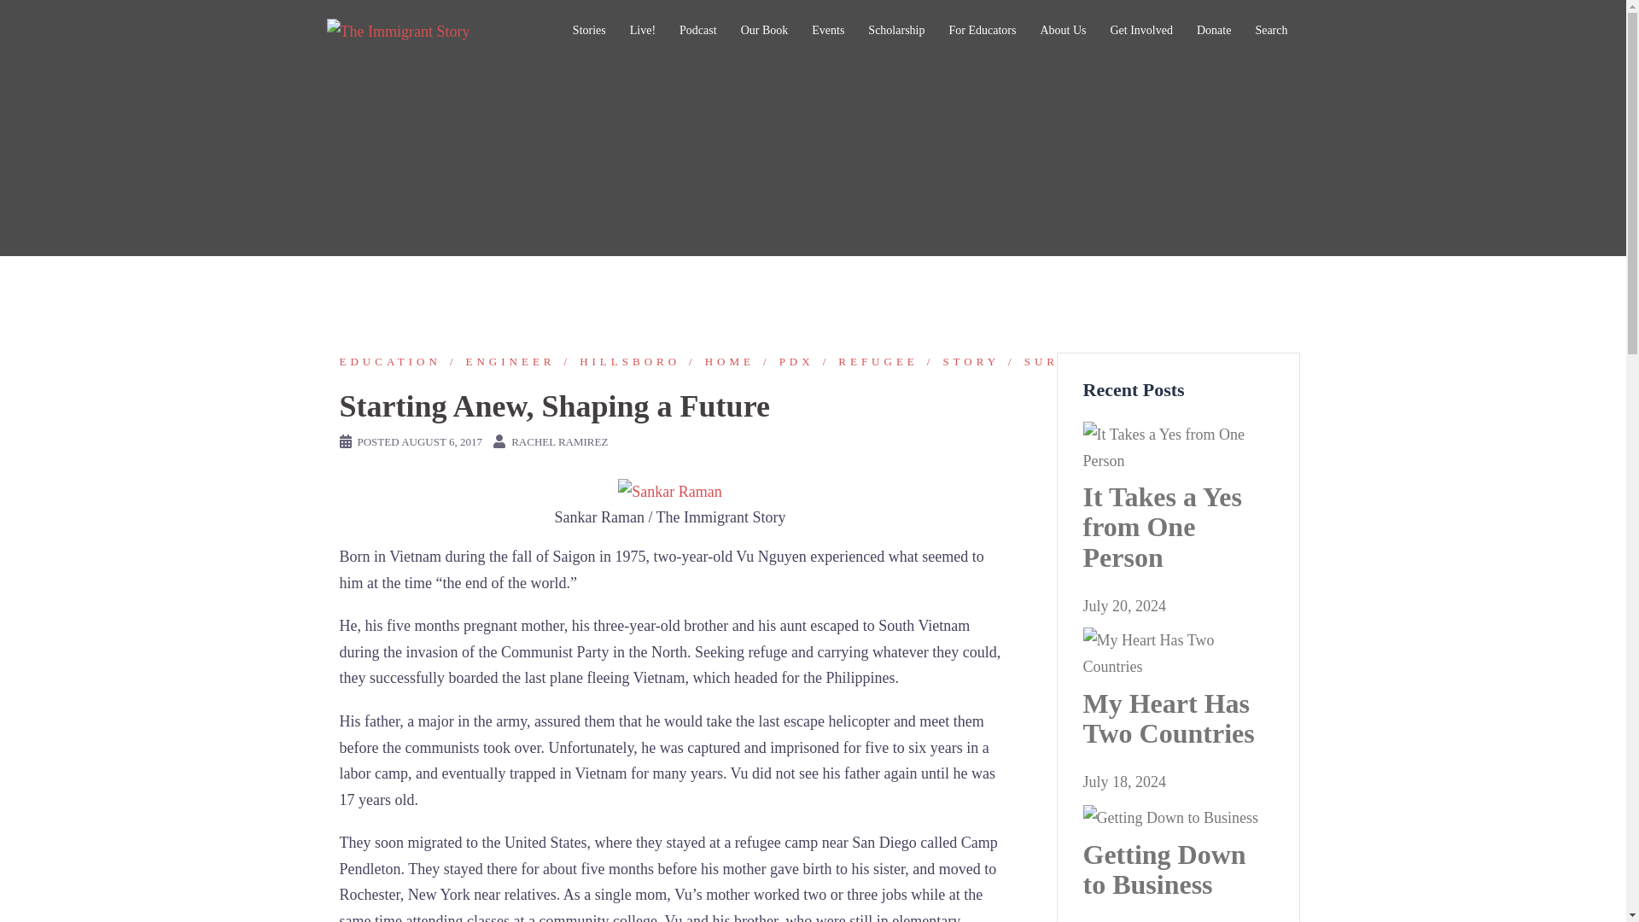  Describe the element at coordinates (982, 30) in the screenshot. I see `For Educators` at that location.